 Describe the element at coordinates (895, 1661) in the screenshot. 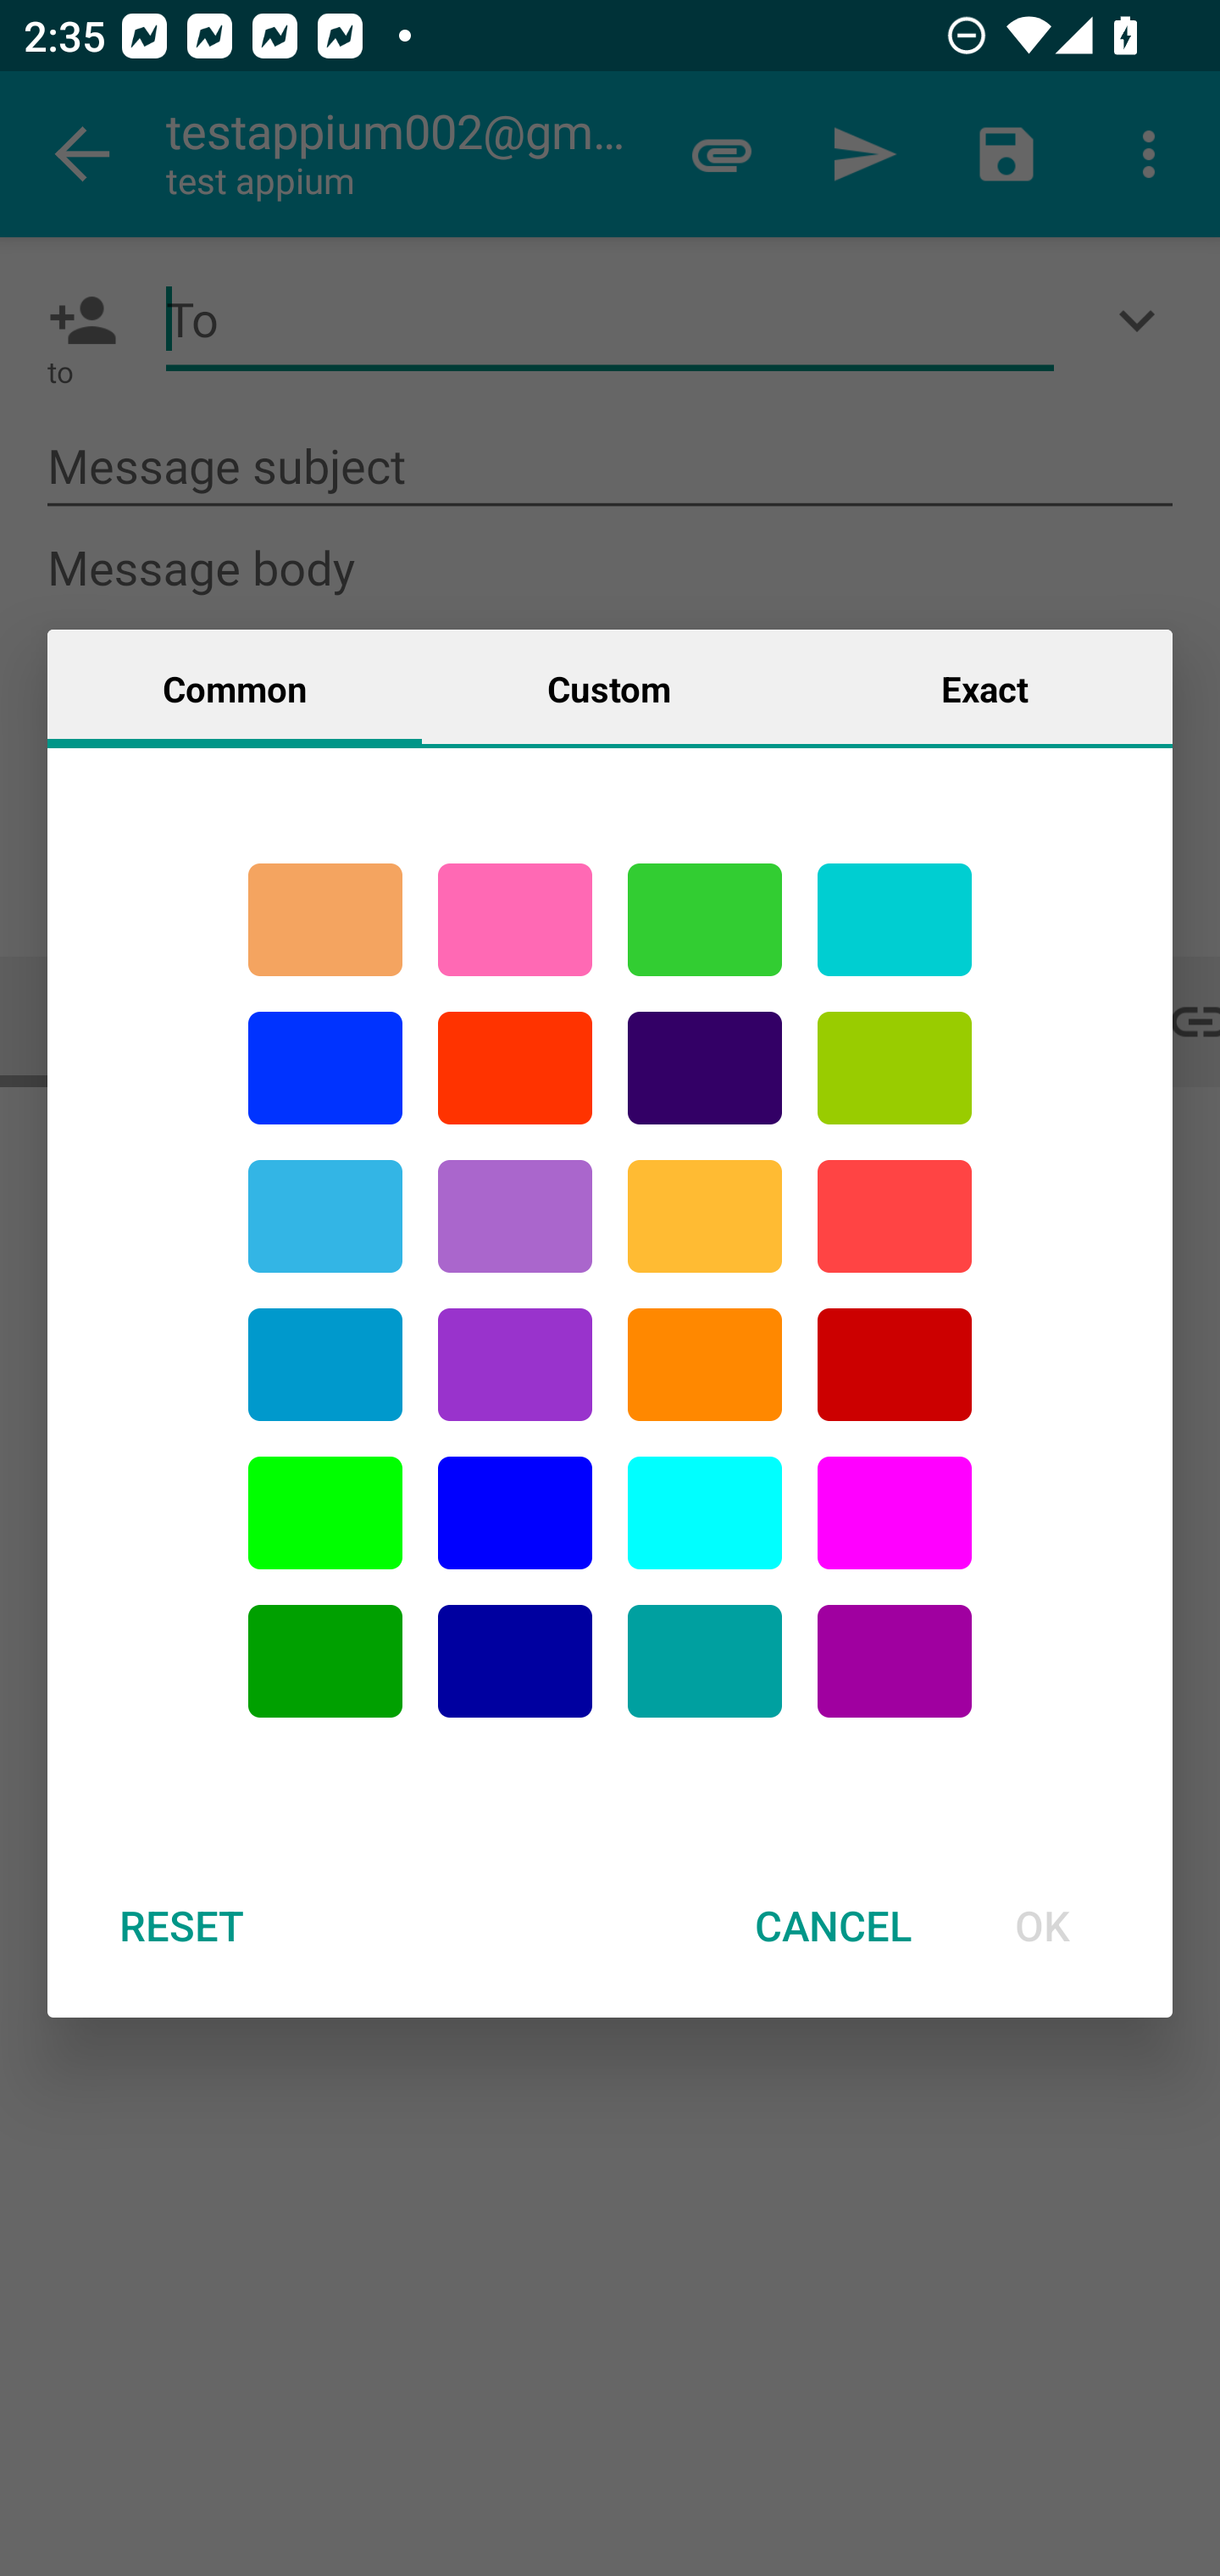

I see `Purple` at that location.